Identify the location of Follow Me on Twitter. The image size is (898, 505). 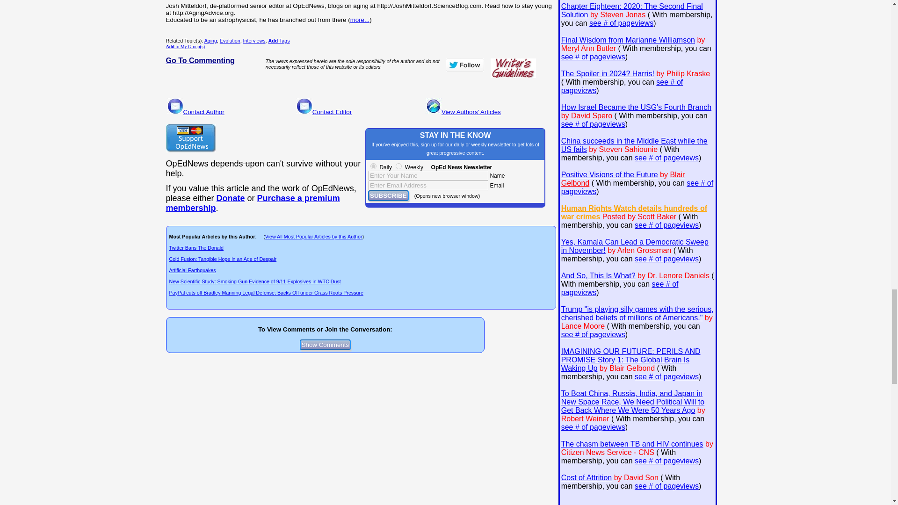
(464, 65).